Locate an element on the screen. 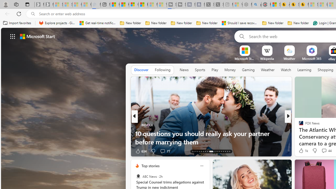 The height and width of the screenshot is (189, 336). Import favorites is located at coordinates (17, 23).